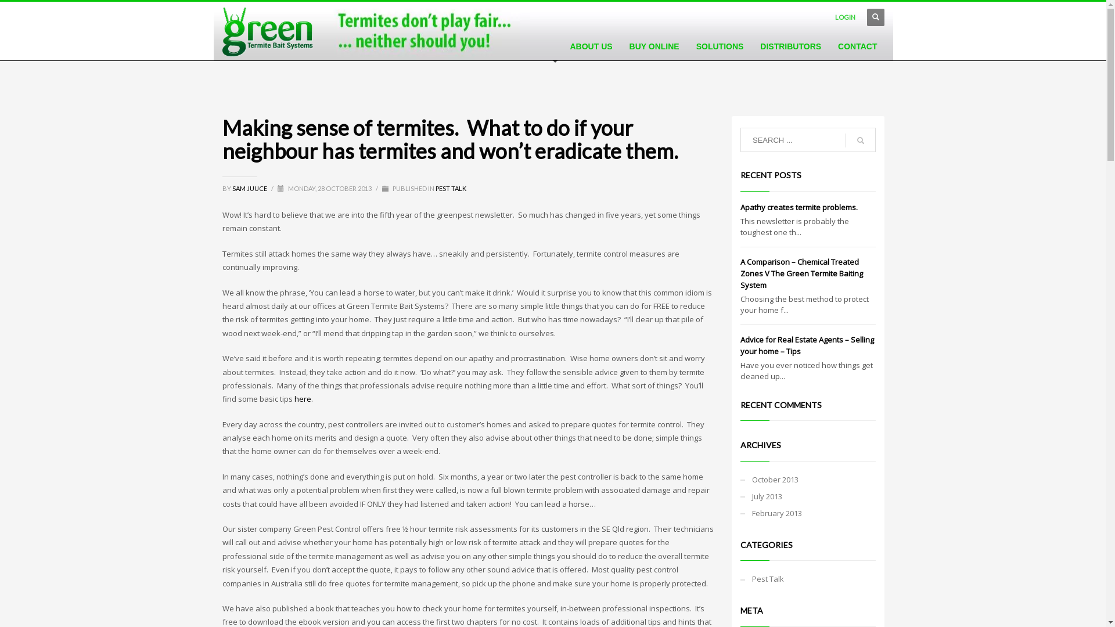 This screenshot has width=1115, height=627. I want to click on October 2013, so click(808, 480).